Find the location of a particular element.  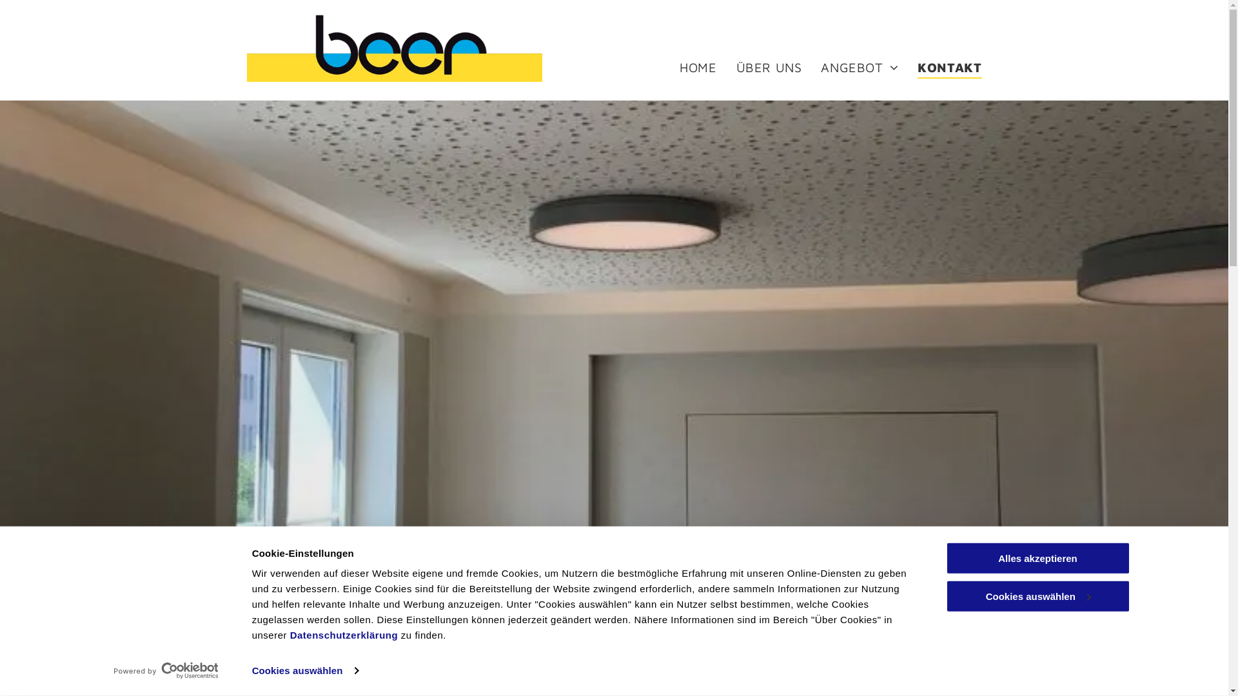

HOME is located at coordinates (689, 69).